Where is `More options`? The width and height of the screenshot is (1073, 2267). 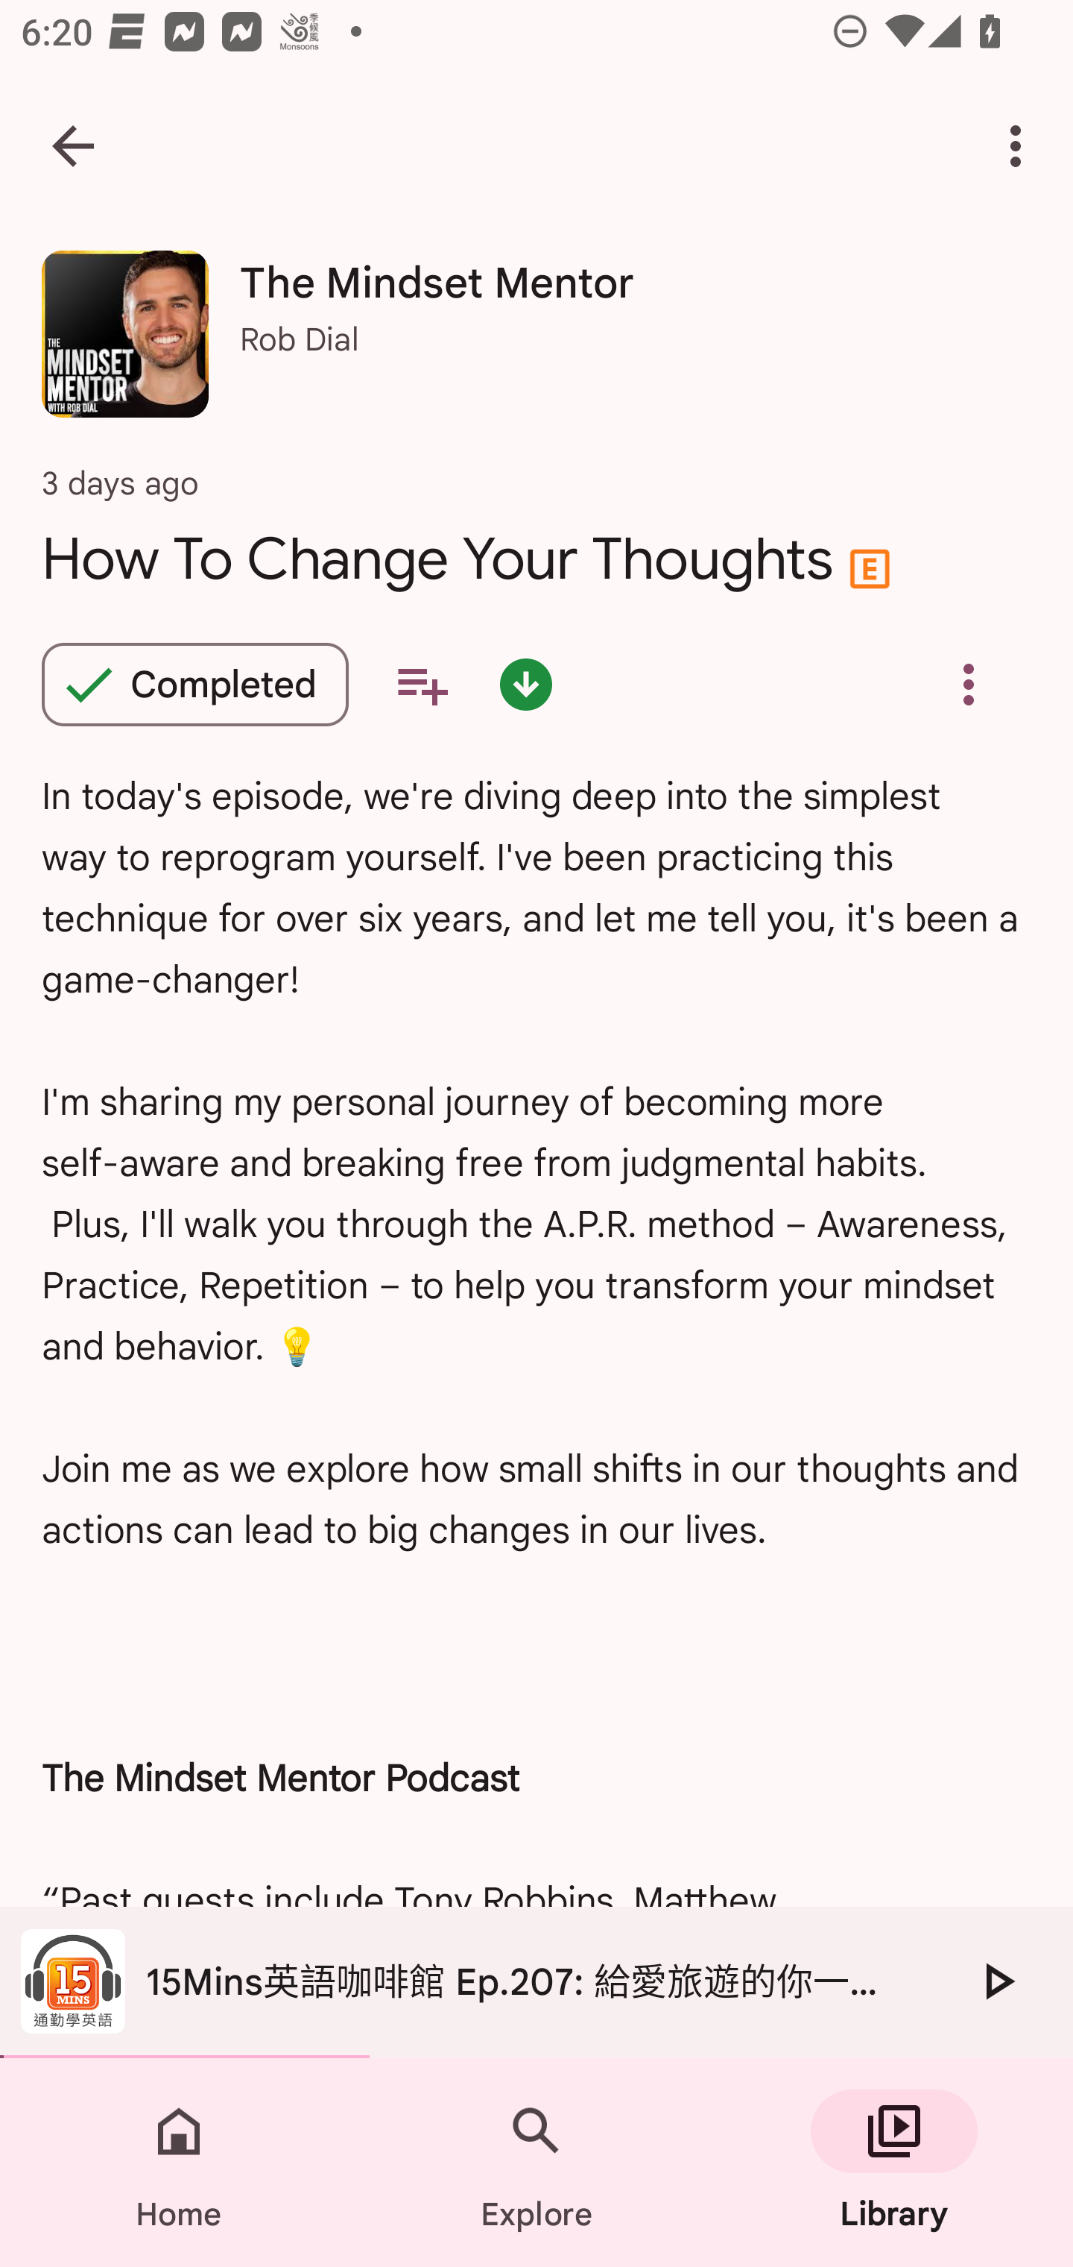 More options is located at coordinates (1021, 146).